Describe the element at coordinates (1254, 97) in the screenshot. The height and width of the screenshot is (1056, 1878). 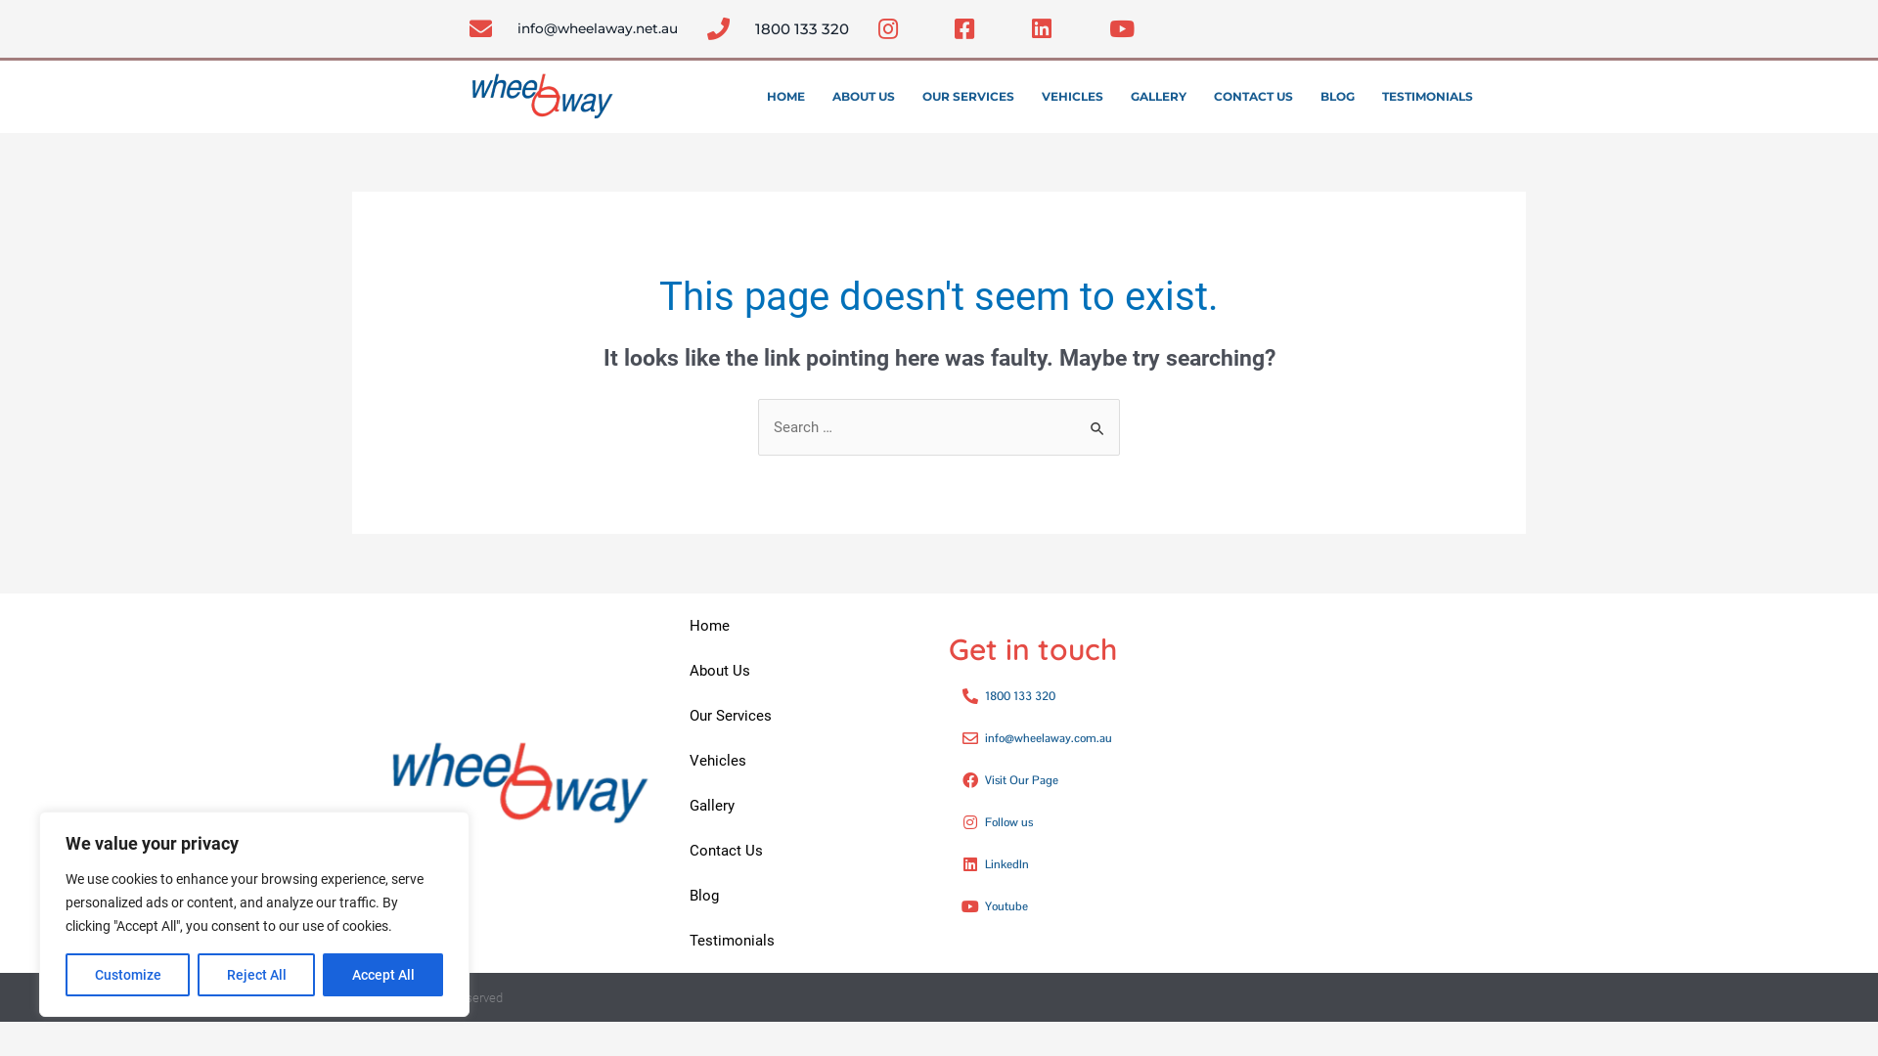
I see `CONTACT US` at that location.